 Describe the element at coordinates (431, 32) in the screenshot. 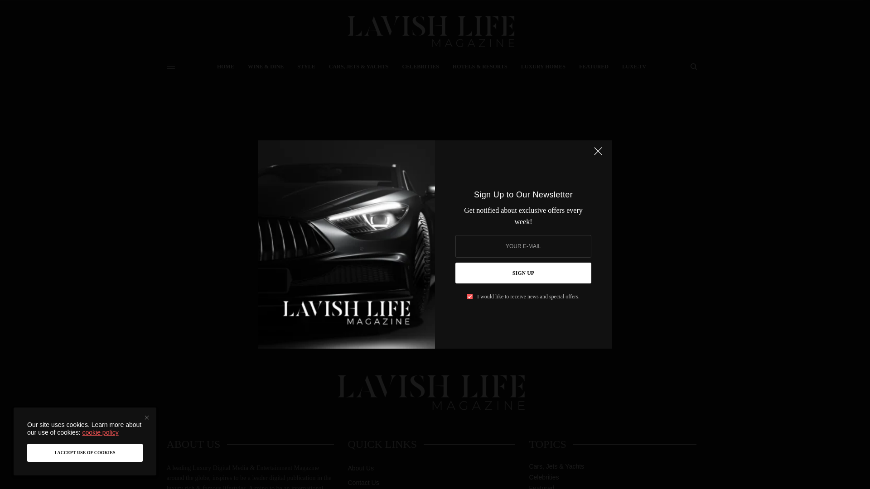

I see `Lavish Life` at that location.